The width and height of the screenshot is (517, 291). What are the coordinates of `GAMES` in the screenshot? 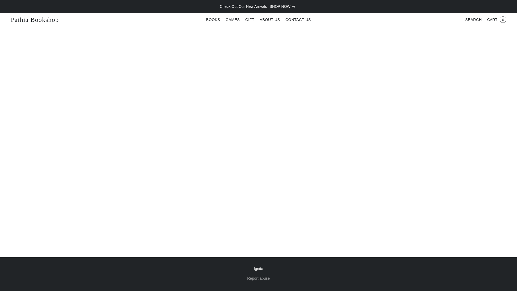 It's located at (233, 19).